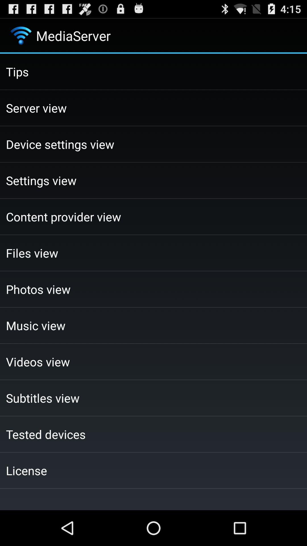 Image resolution: width=307 pixels, height=546 pixels. What do you see at coordinates (153, 108) in the screenshot?
I see `tap the icon above the device settings view checkbox` at bounding box center [153, 108].